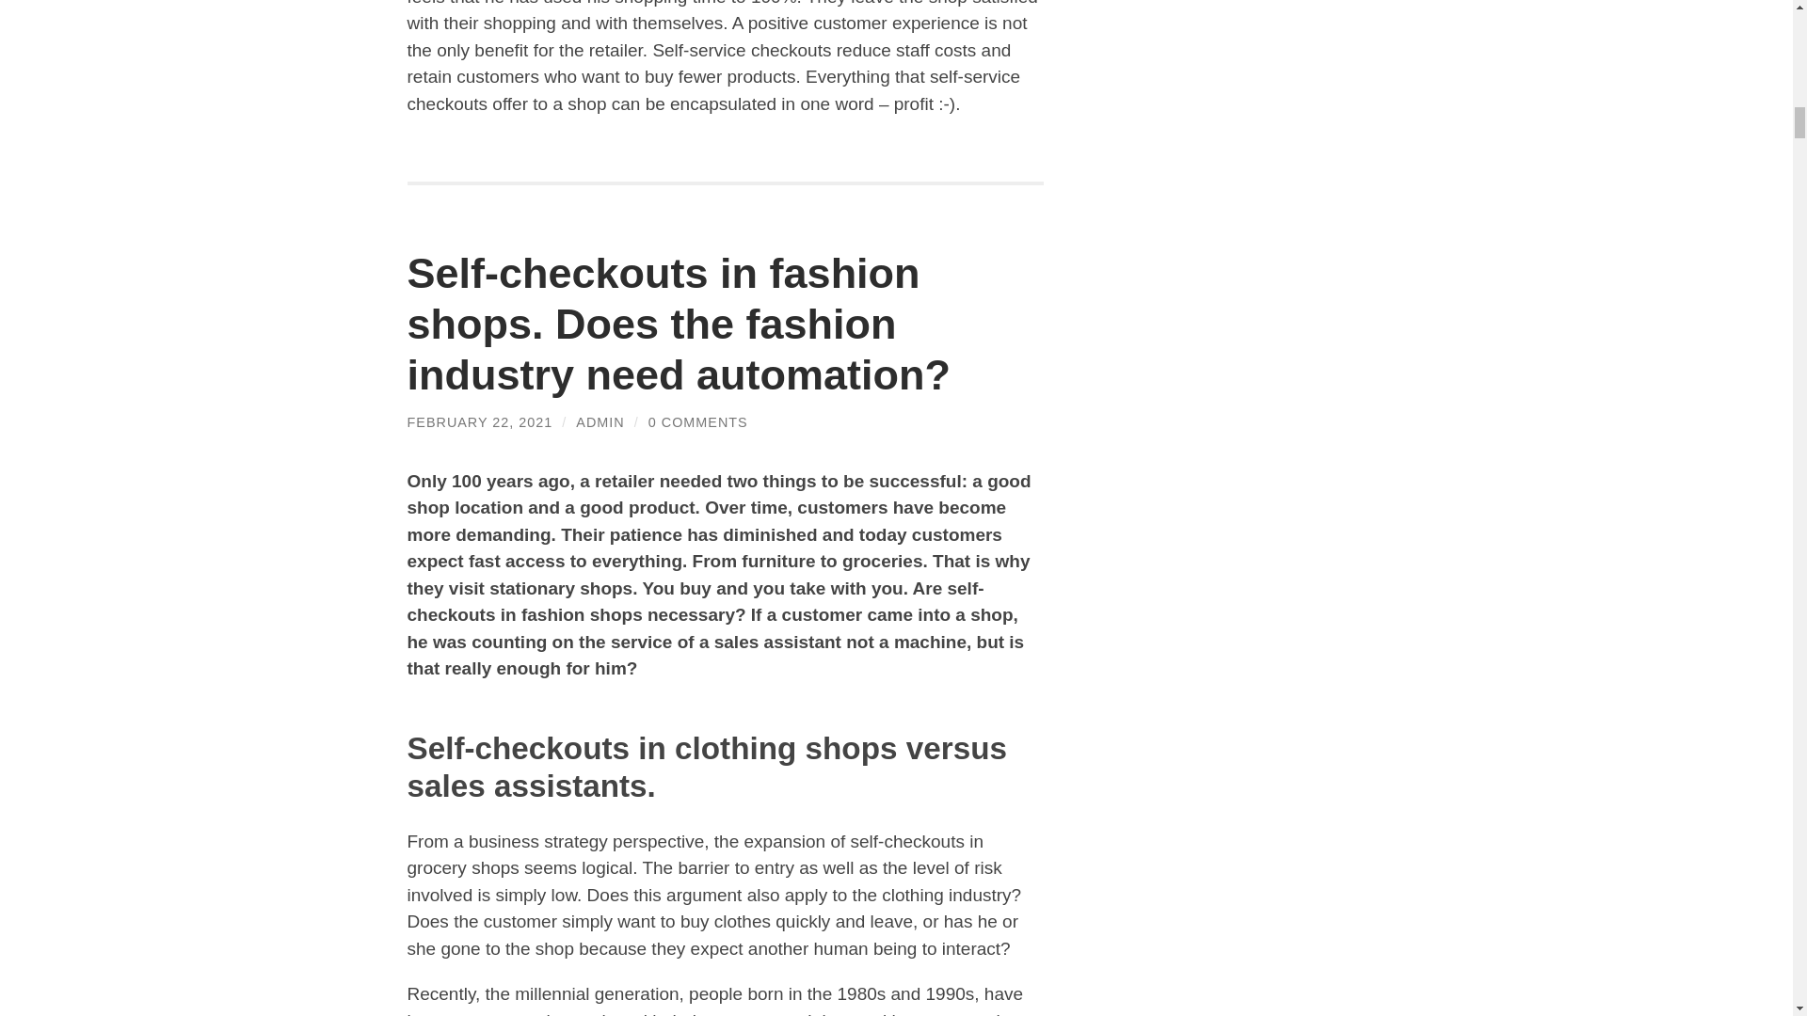 The width and height of the screenshot is (1807, 1016). I want to click on FEBRUARY 22, 2021, so click(480, 421).